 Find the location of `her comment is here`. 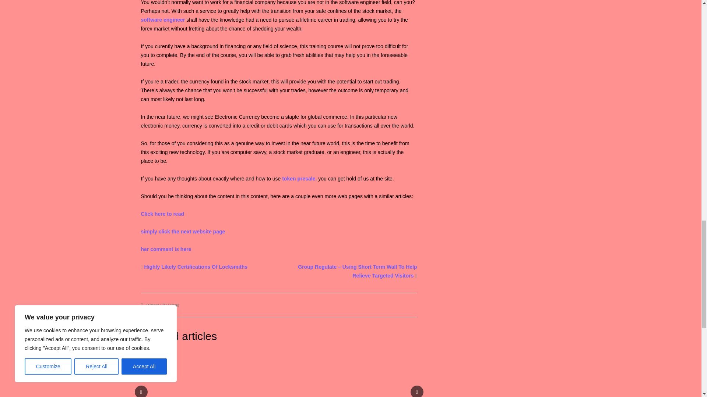

her comment is here is located at coordinates (166, 249).